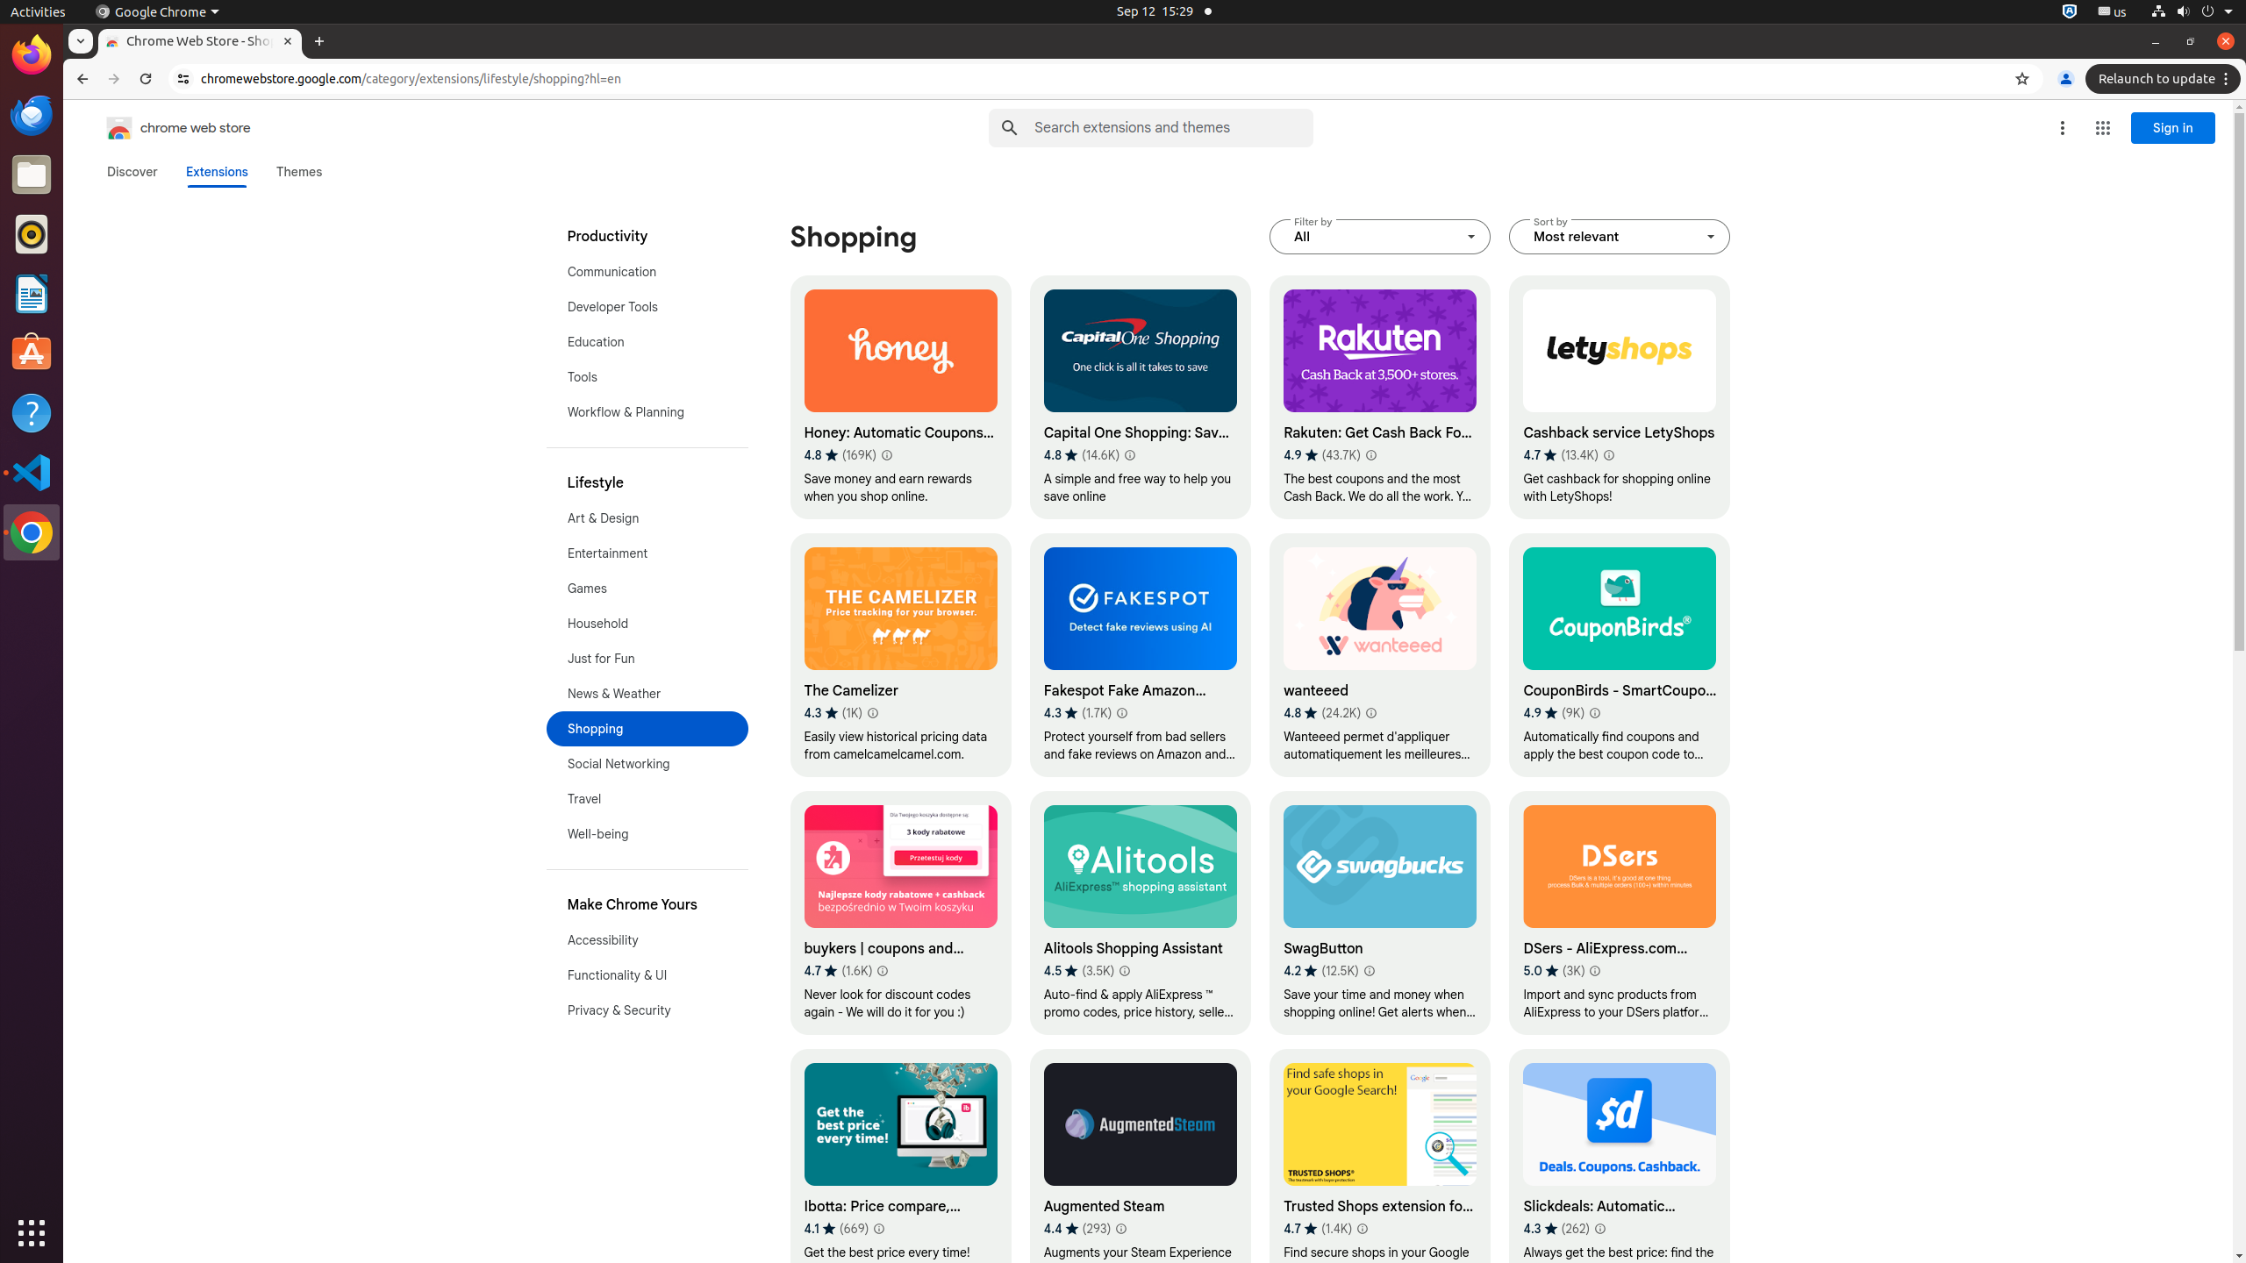  I want to click on Filter by ​All, so click(1381, 237).